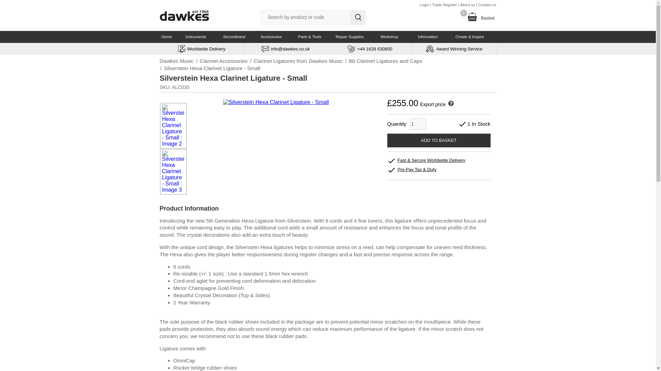 The height and width of the screenshot is (371, 661). What do you see at coordinates (467, 5) in the screenshot?
I see `About us` at bounding box center [467, 5].